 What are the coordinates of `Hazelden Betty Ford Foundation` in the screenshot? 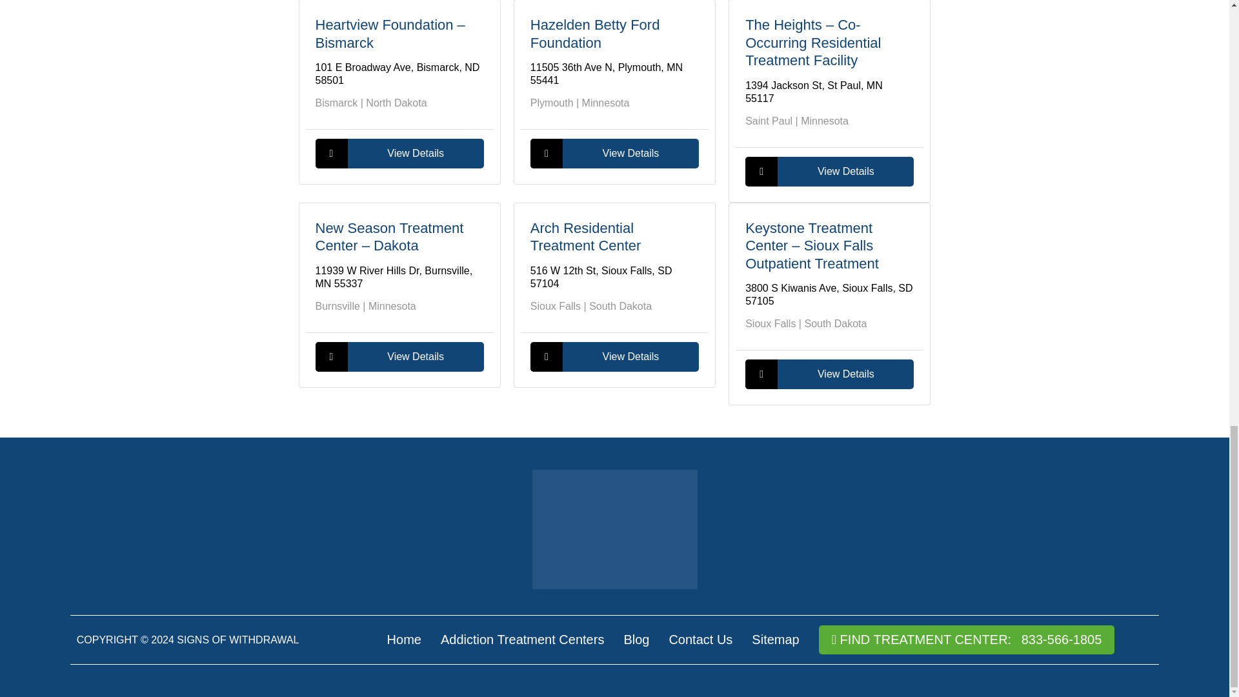 It's located at (595, 34).